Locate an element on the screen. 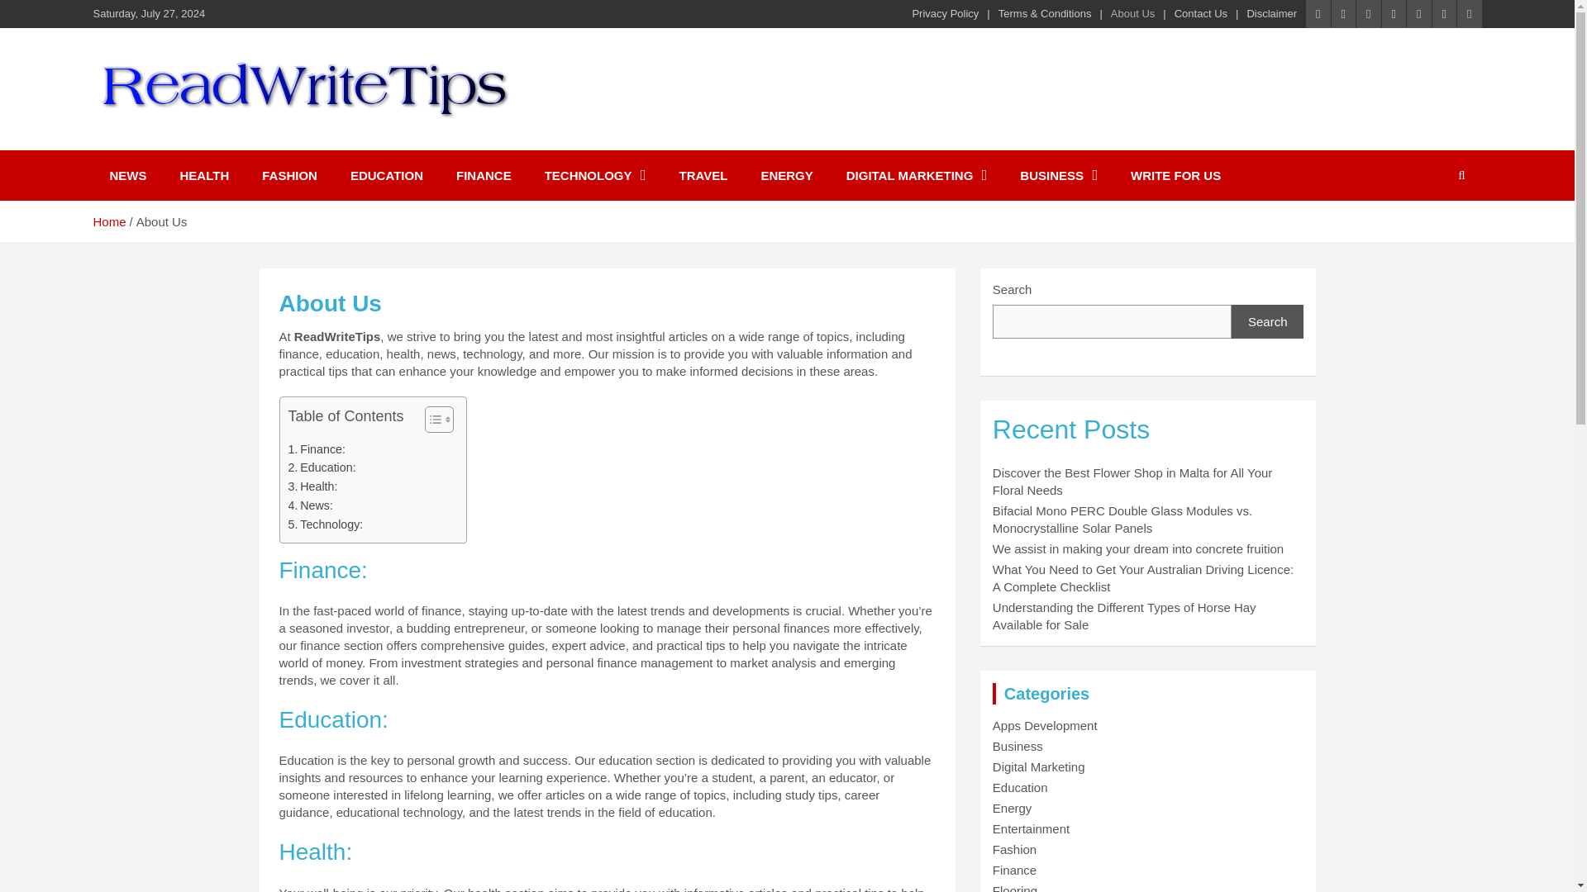 This screenshot has height=892, width=1587. TRAVEL is located at coordinates (703, 175).